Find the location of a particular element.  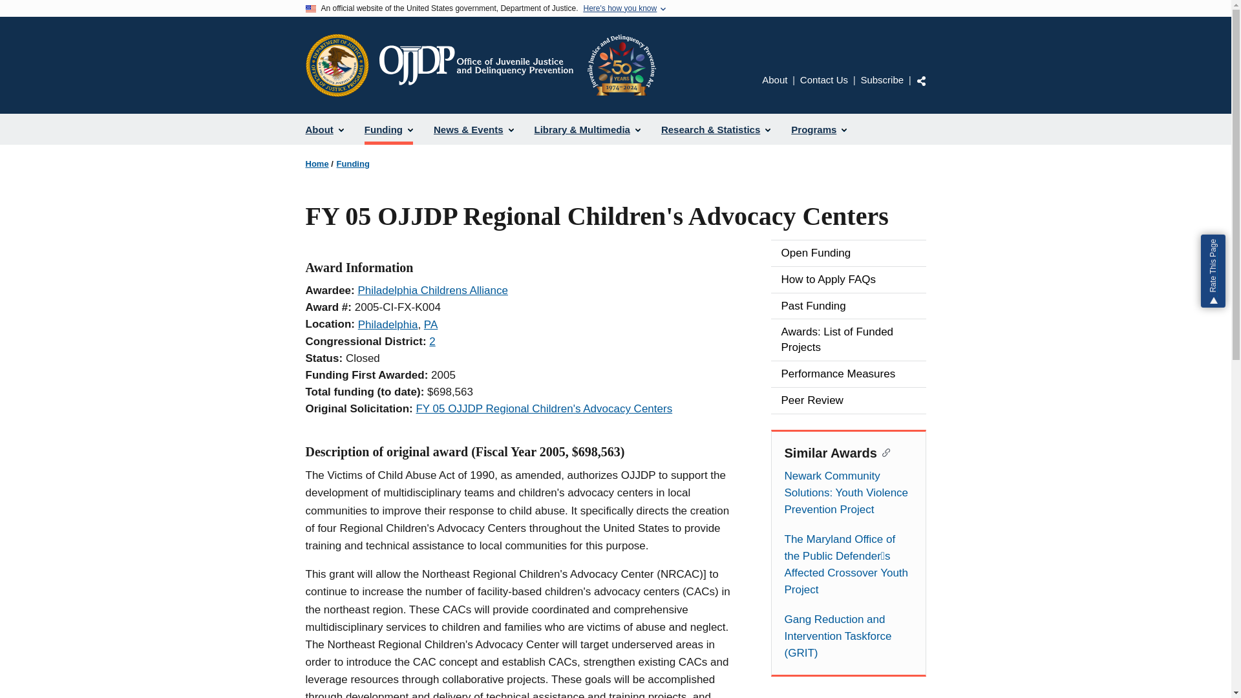

Home is located at coordinates (516, 65).